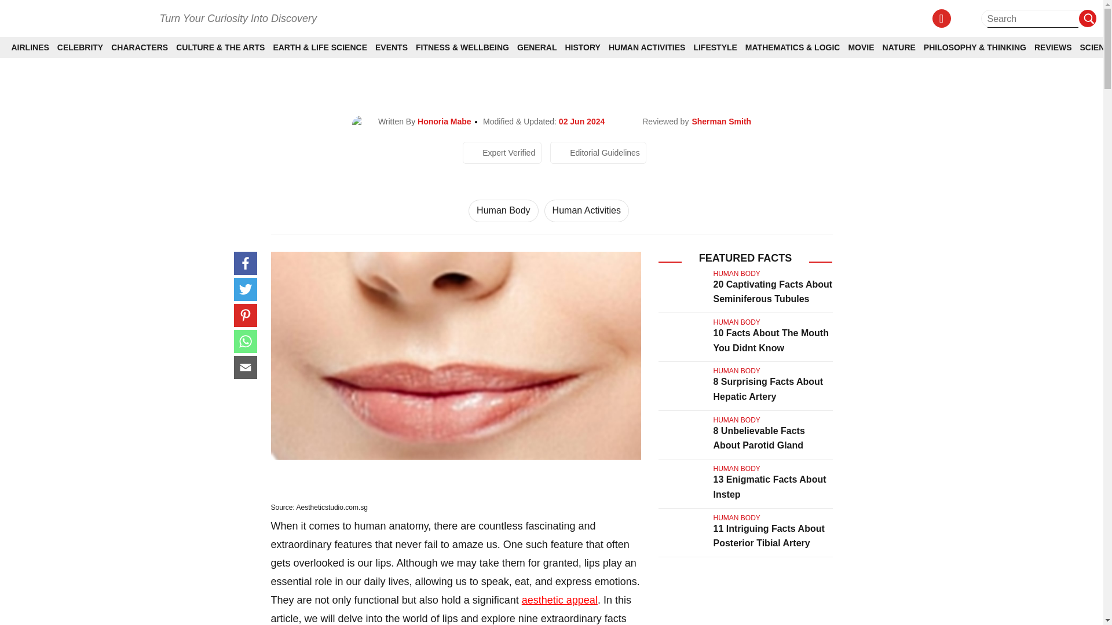 This screenshot has width=1112, height=625. Describe the element at coordinates (392, 47) in the screenshot. I see `EVENTS` at that location.